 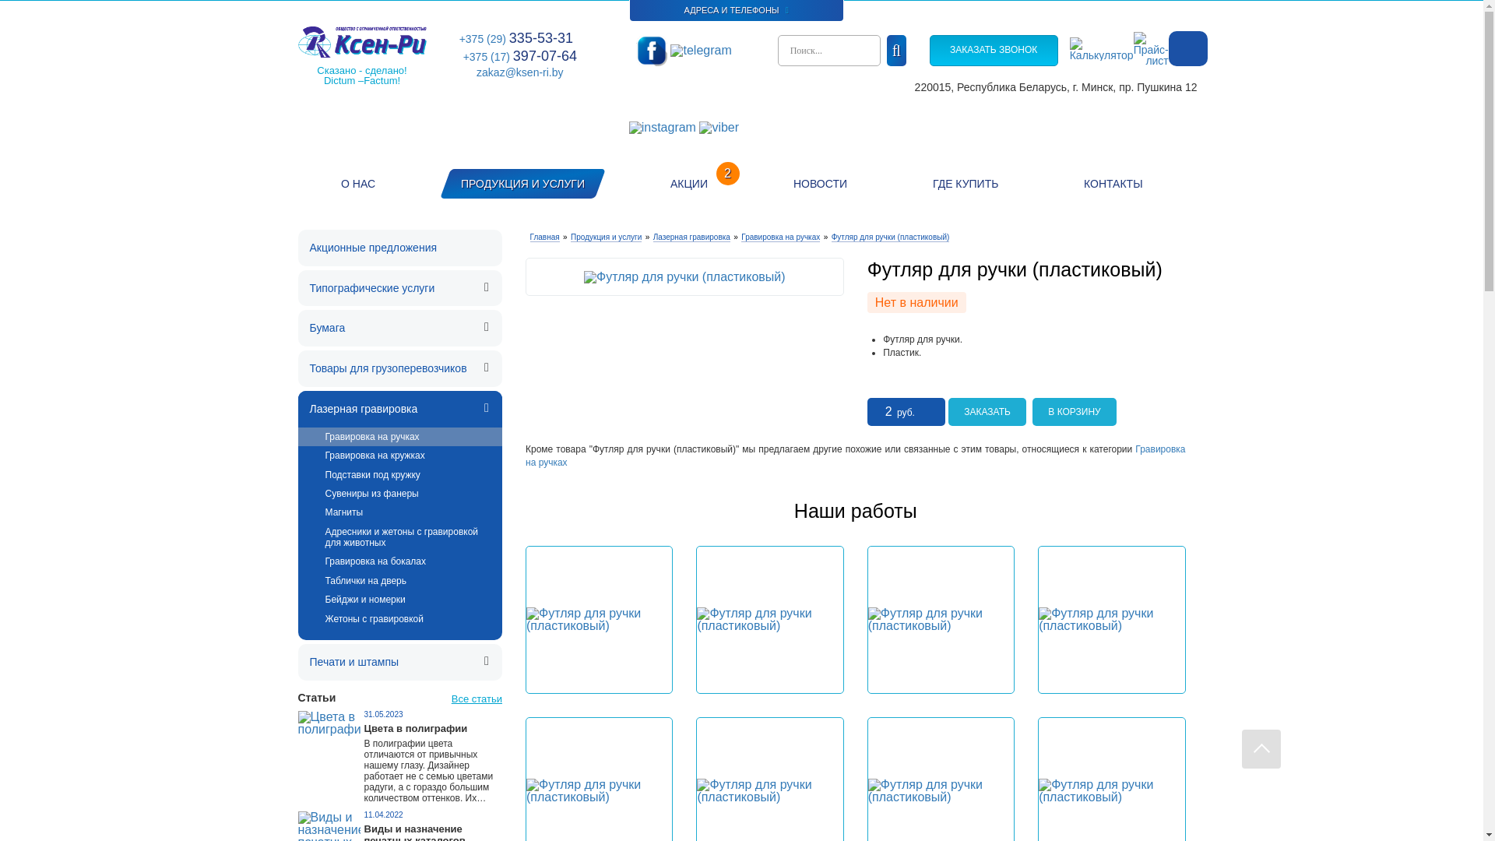 What do you see at coordinates (520, 56) in the screenshot?
I see `+375 (17) 397-07-64` at bounding box center [520, 56].